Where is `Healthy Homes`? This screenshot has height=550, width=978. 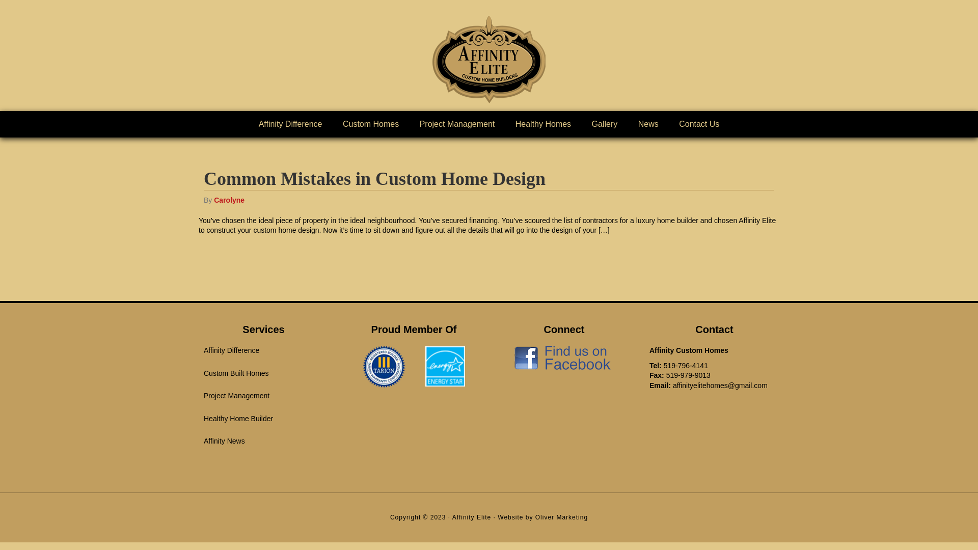
Healthy Homes is located at coordinates (543, 124).